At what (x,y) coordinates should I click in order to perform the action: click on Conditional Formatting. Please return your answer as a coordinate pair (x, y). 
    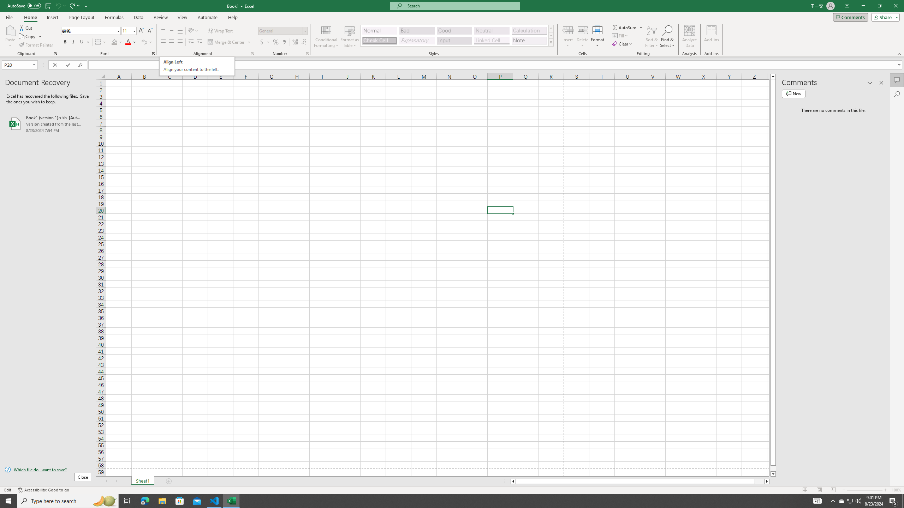
    Looking at the image, I should click on (326, 36).